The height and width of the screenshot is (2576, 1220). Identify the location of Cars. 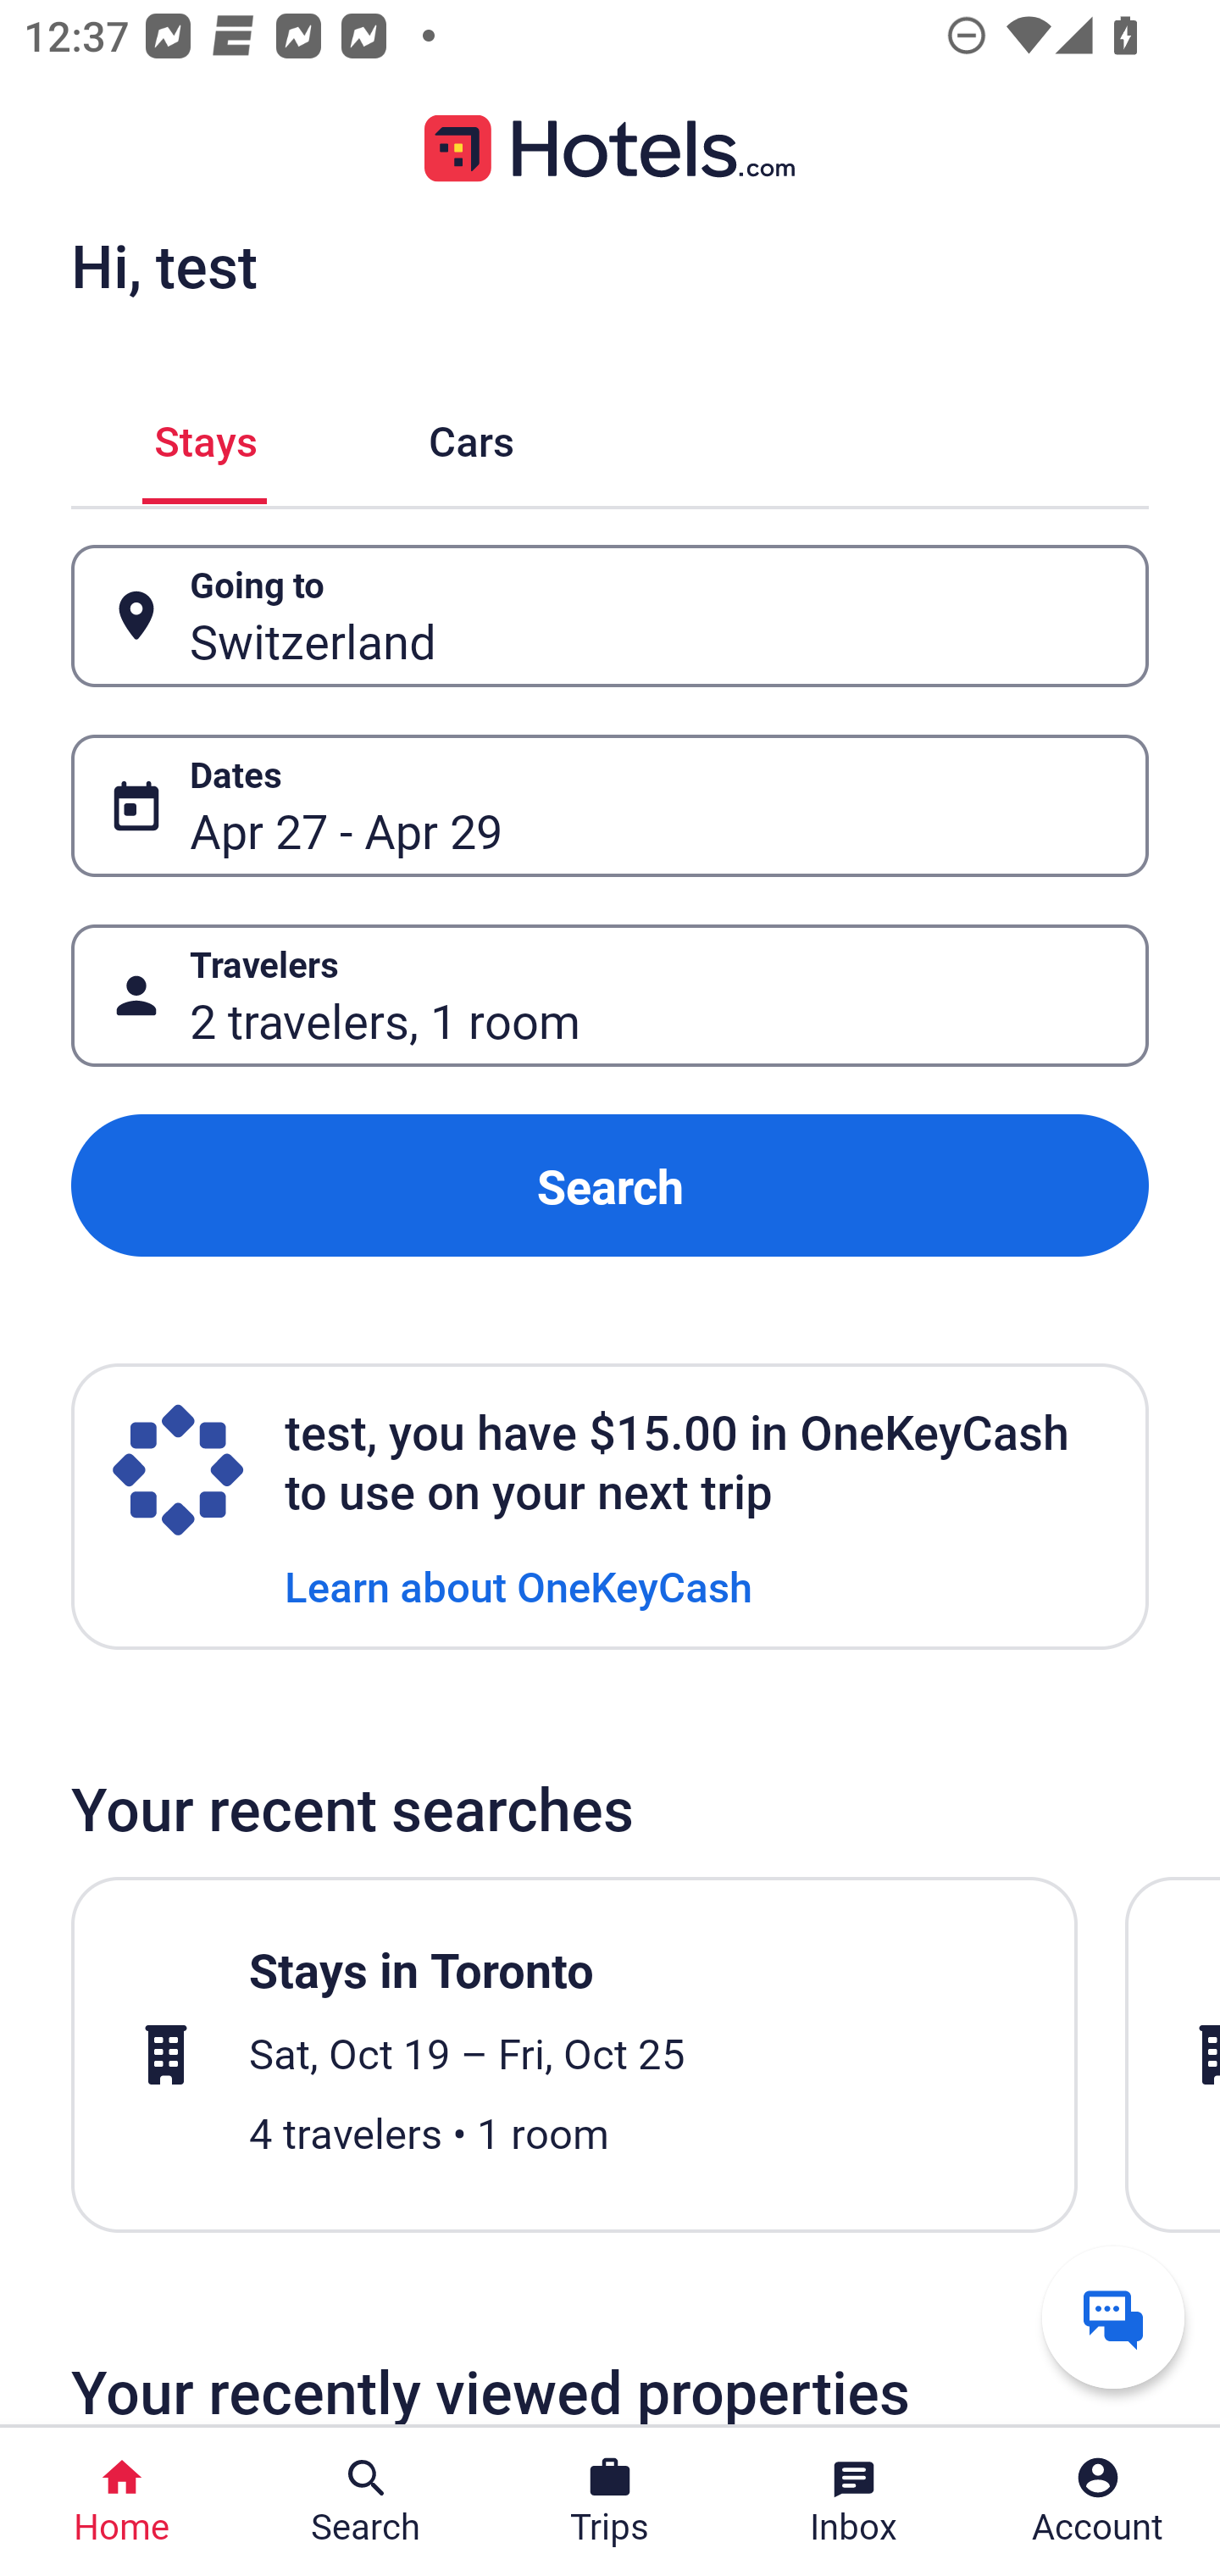
(471, 436).